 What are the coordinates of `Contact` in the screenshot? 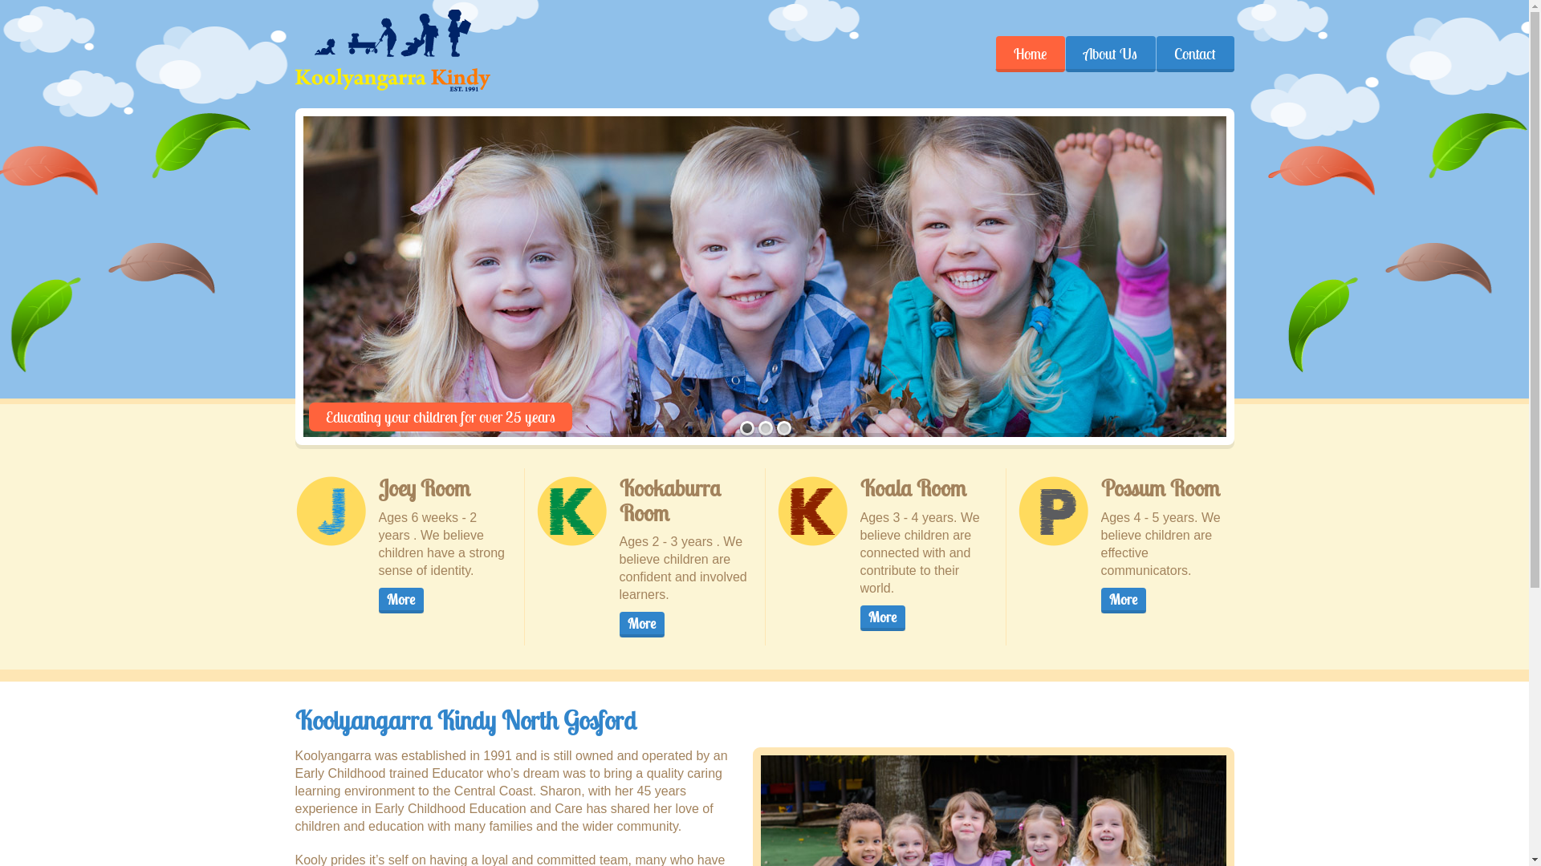 It's located at (1195, 55).